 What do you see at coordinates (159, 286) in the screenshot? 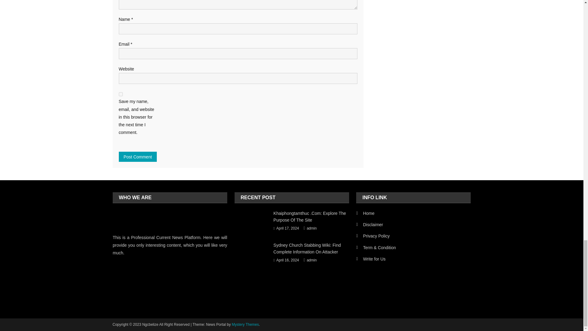
I see `DMCA.com Protection Status` at bounding box center [159, 286].